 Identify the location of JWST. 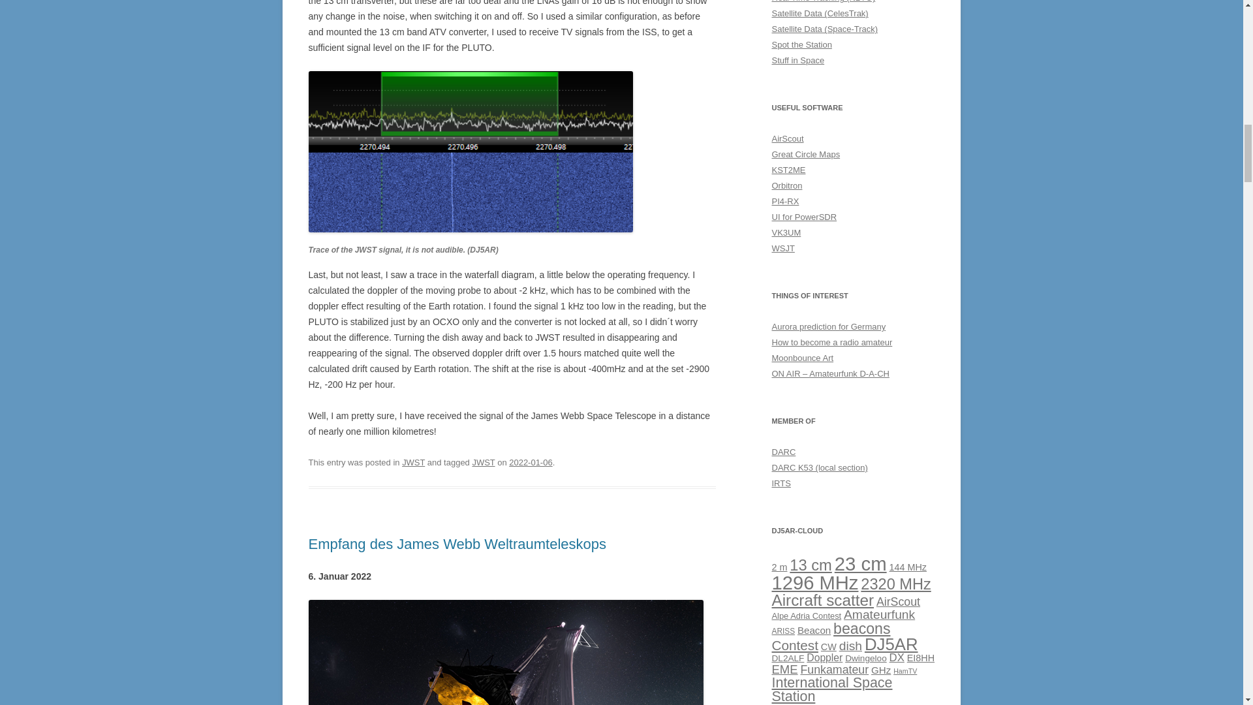
(483, 462).